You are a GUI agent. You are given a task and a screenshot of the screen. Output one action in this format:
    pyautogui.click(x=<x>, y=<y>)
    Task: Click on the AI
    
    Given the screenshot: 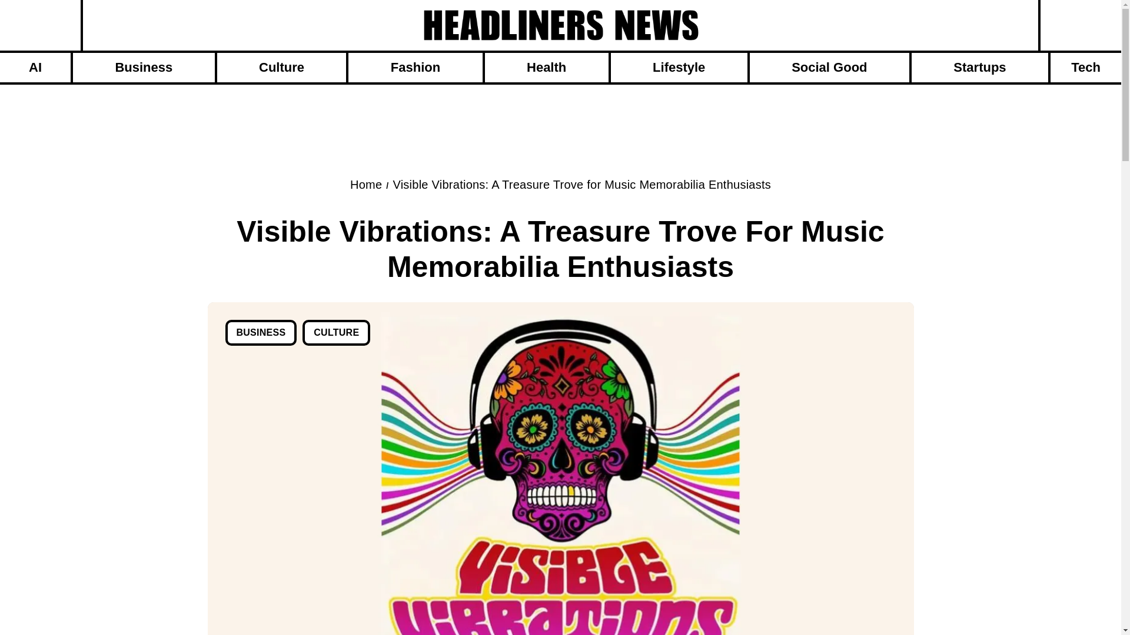 What is the action you would take?
    pyautogui.click(x=35, y=67)
    